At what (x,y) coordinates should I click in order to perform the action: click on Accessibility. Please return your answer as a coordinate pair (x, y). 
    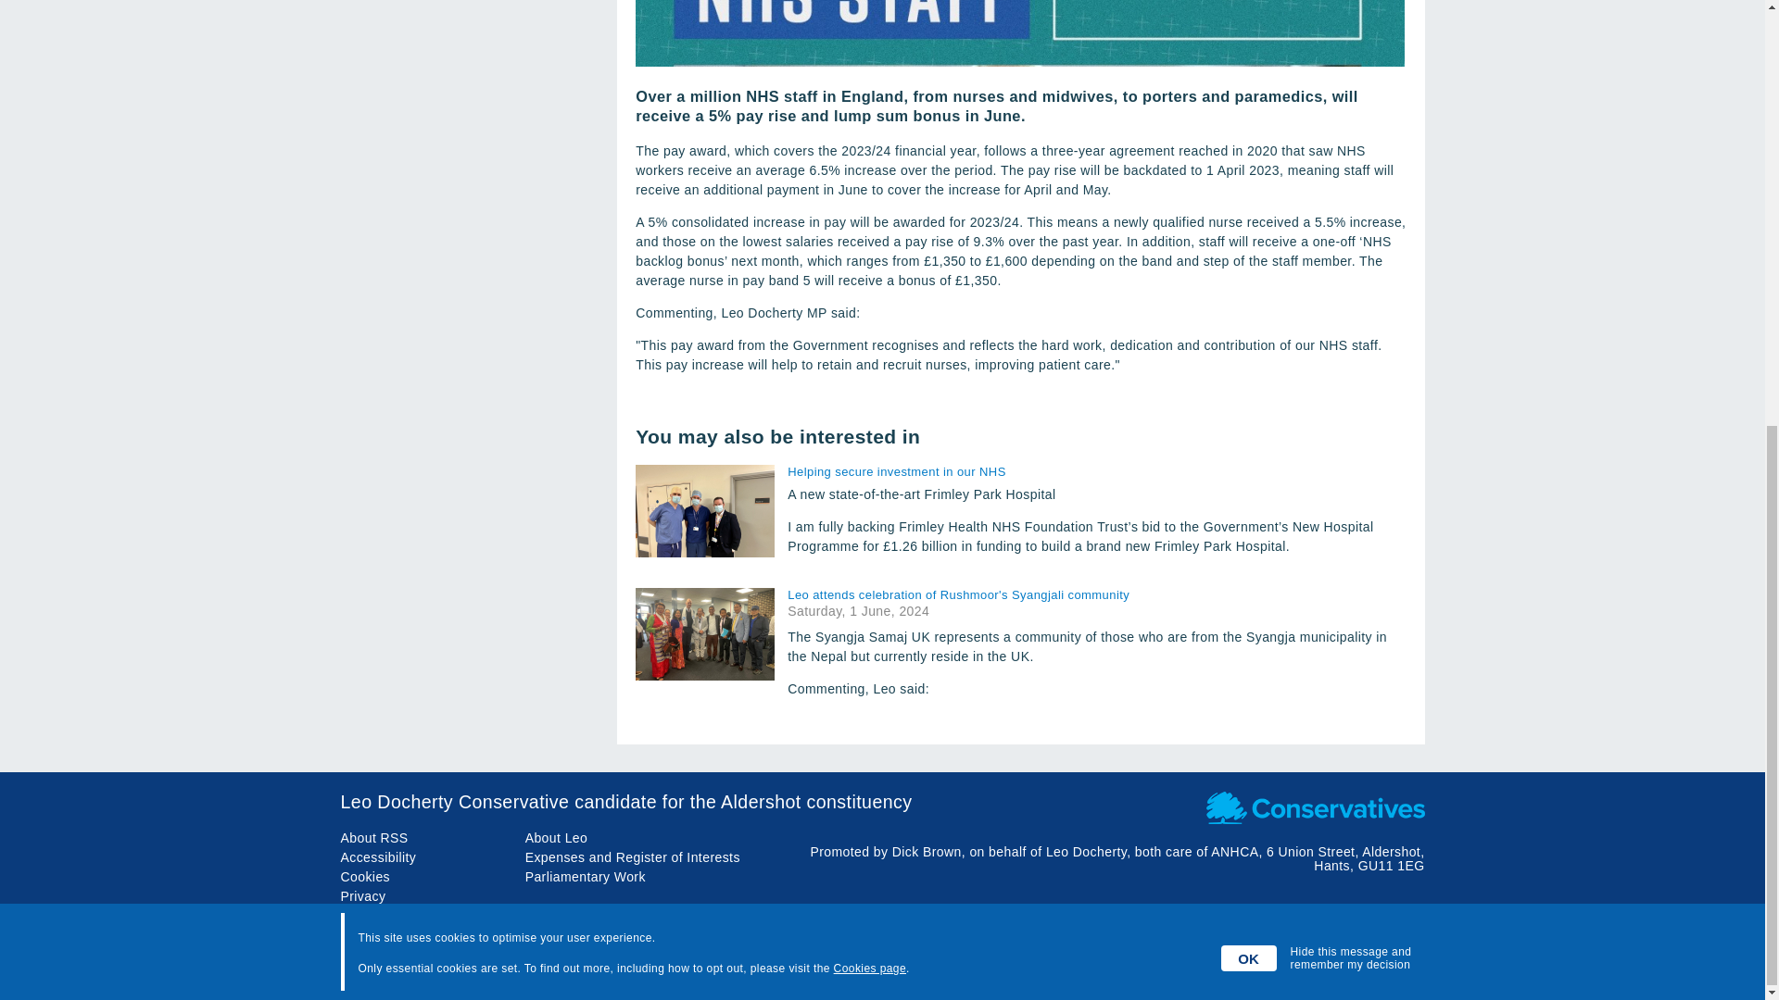
    Looking at the image, I should click on (378, 857).